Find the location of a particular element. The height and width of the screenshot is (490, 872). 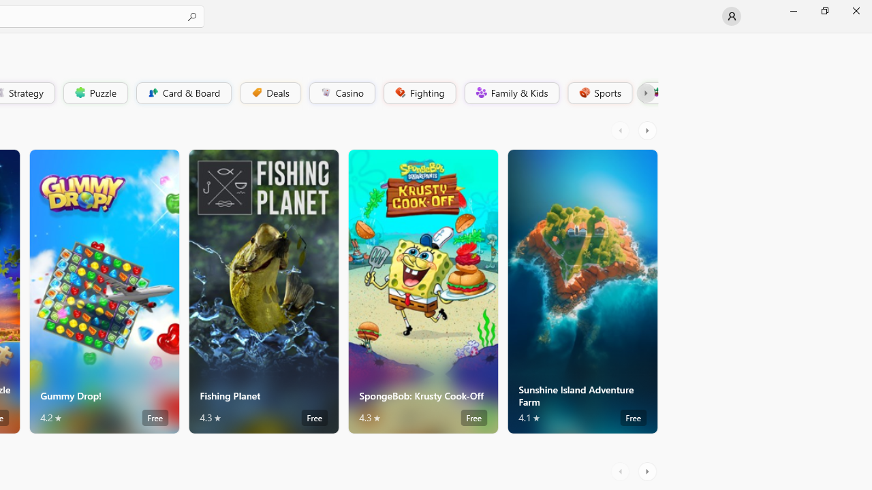

Puzzle is located at coordinates (95, 93).